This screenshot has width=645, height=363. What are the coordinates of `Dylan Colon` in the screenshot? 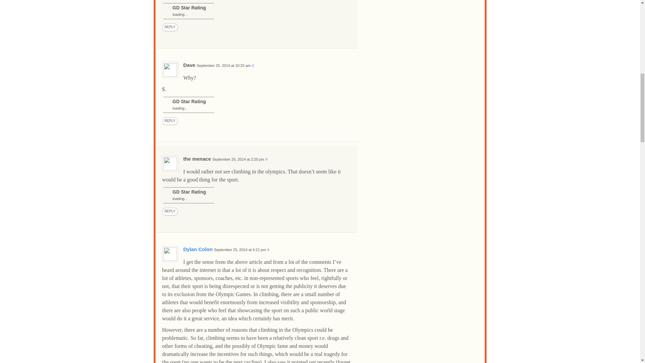 It's located at (198, 249).